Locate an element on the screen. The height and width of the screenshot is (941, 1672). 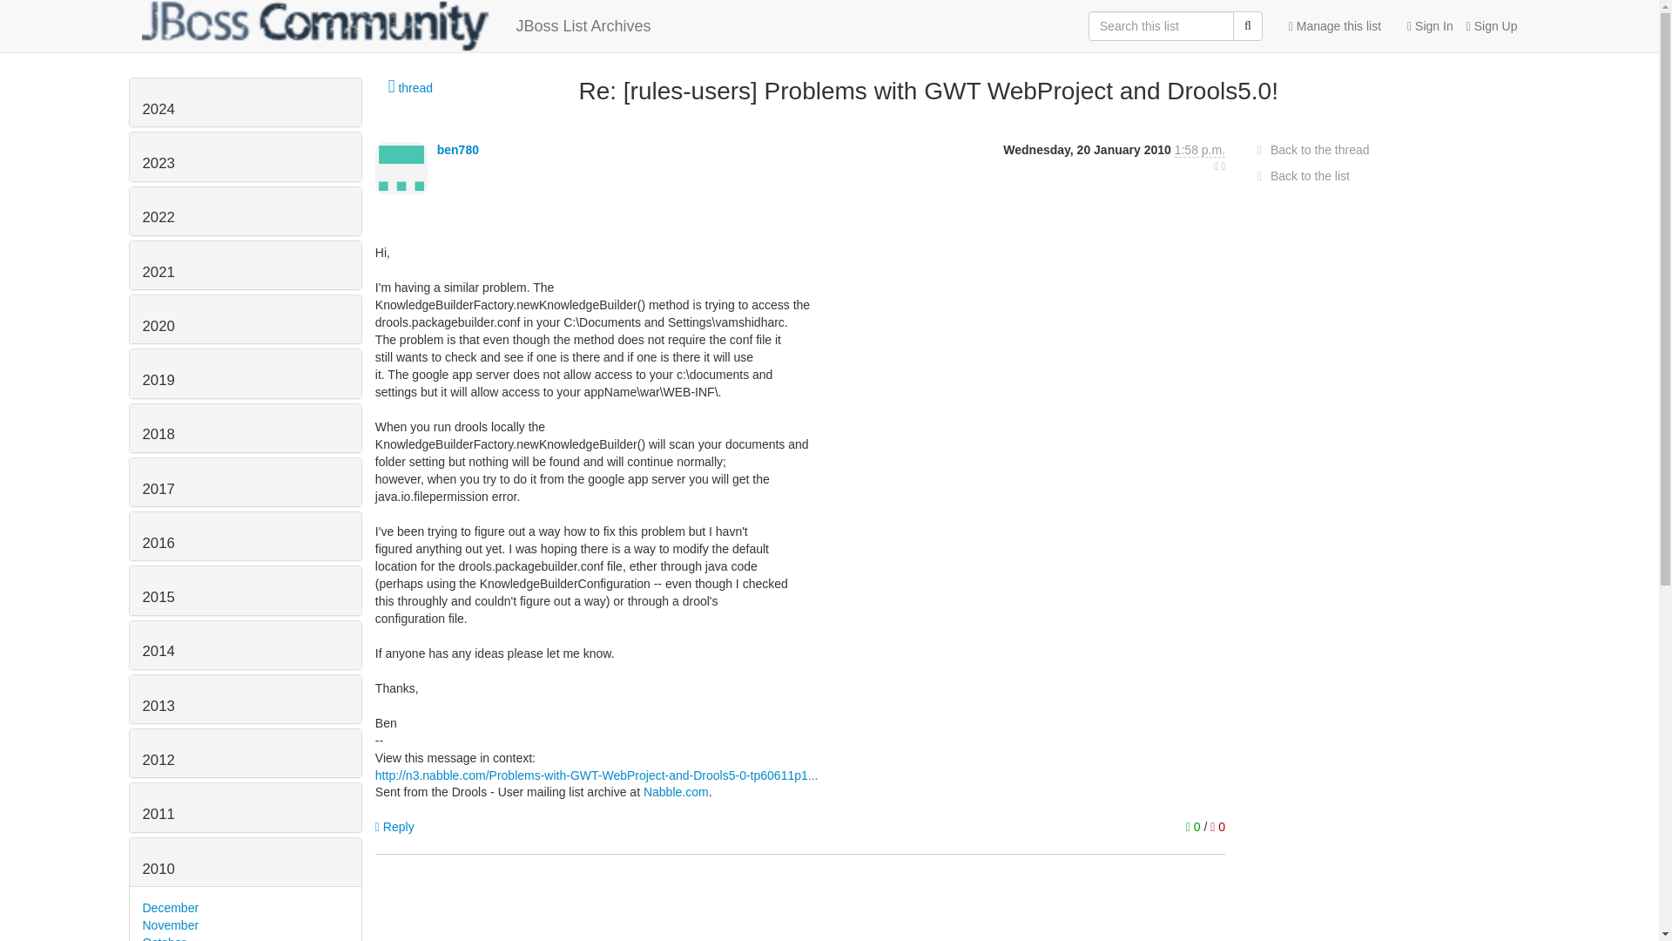
You must be logged-in to vote. is located at coordinates (1195, 826).